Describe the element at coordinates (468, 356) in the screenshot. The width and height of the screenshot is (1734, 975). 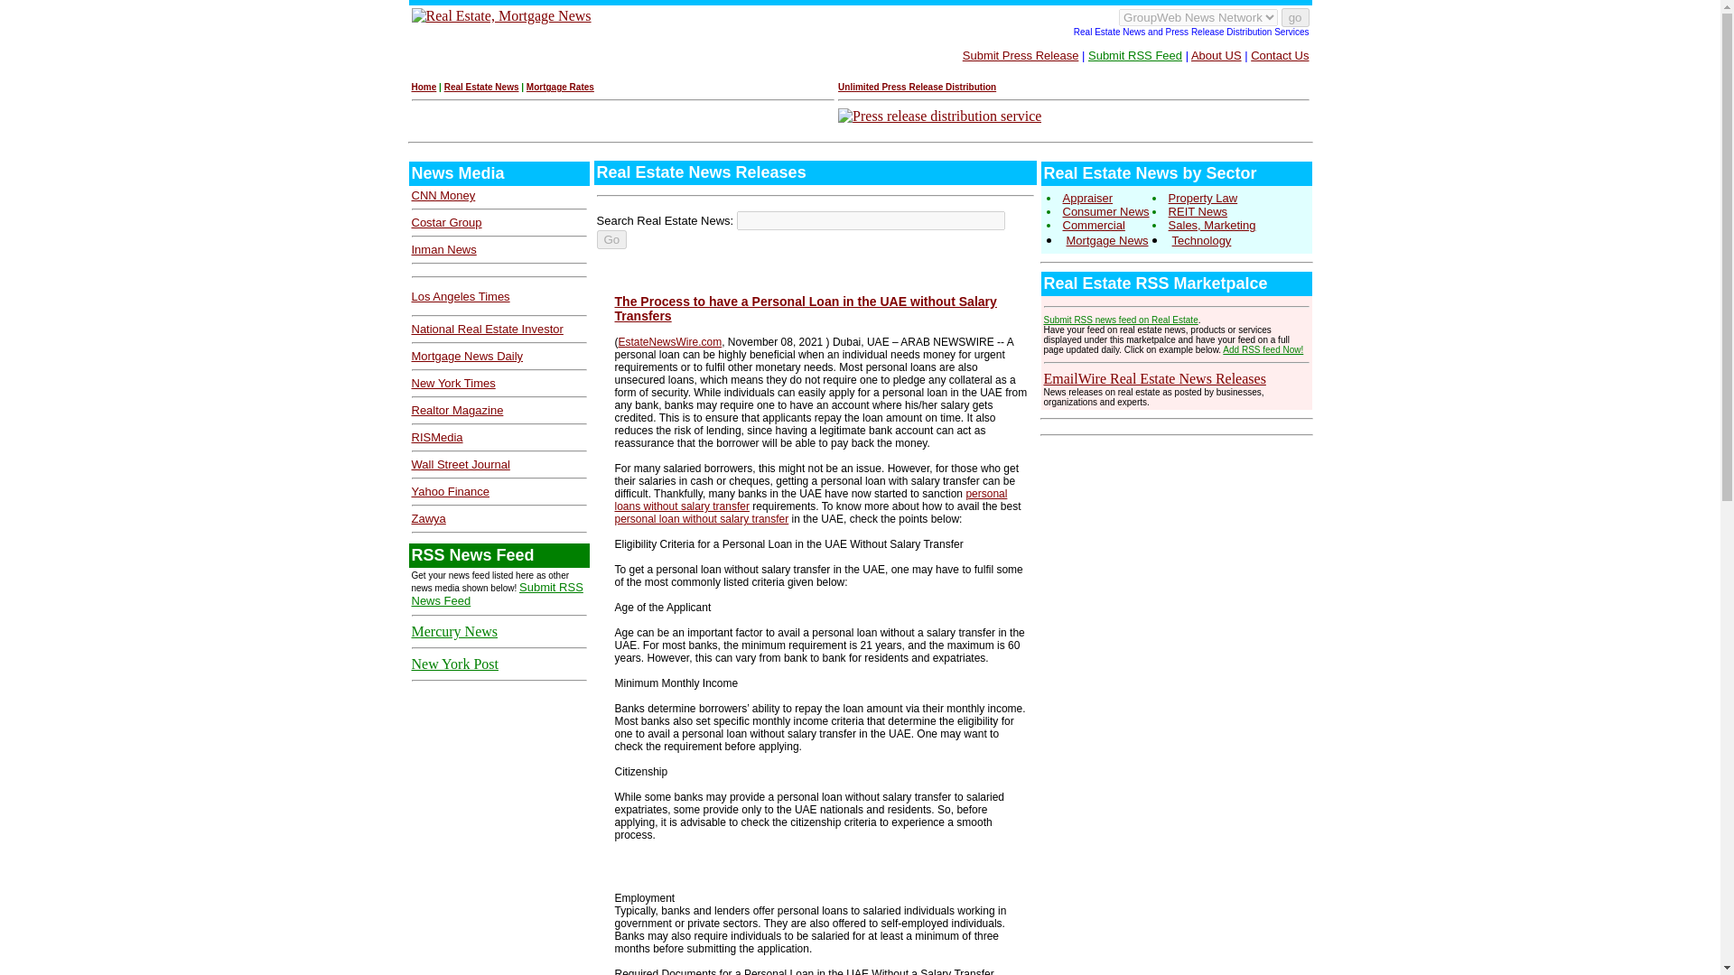
I see `Mortgage News Daily` at that location.